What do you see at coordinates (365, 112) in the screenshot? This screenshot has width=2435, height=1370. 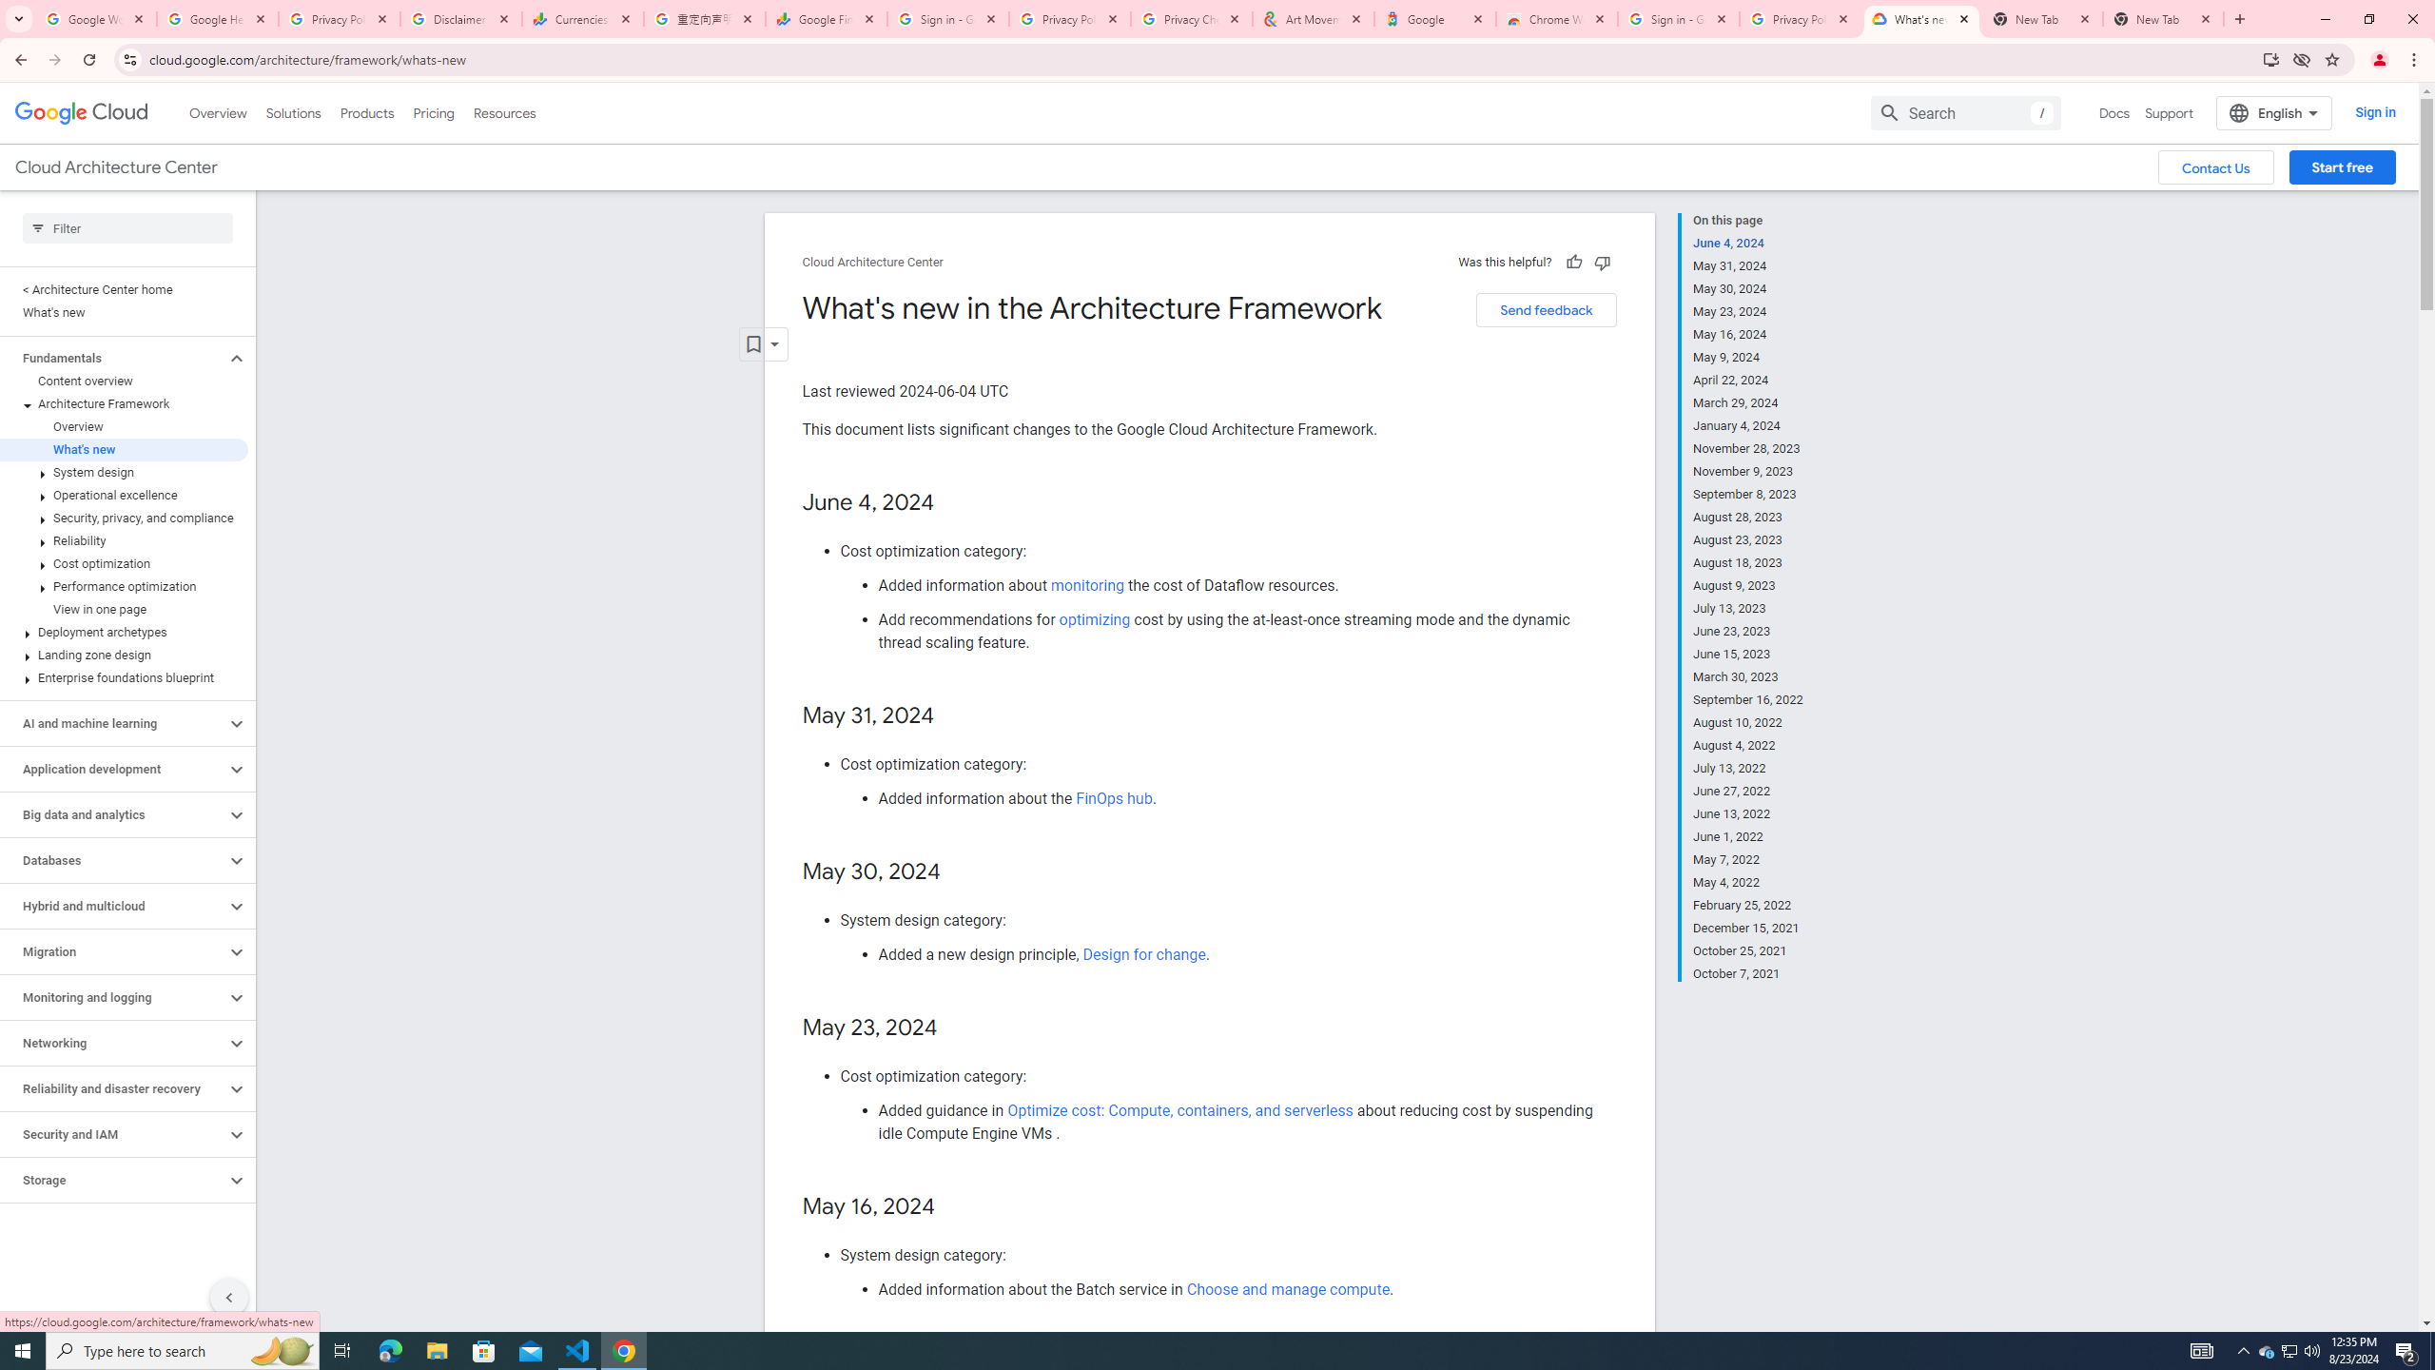 I see `Products` at bounding box center [365, 112].